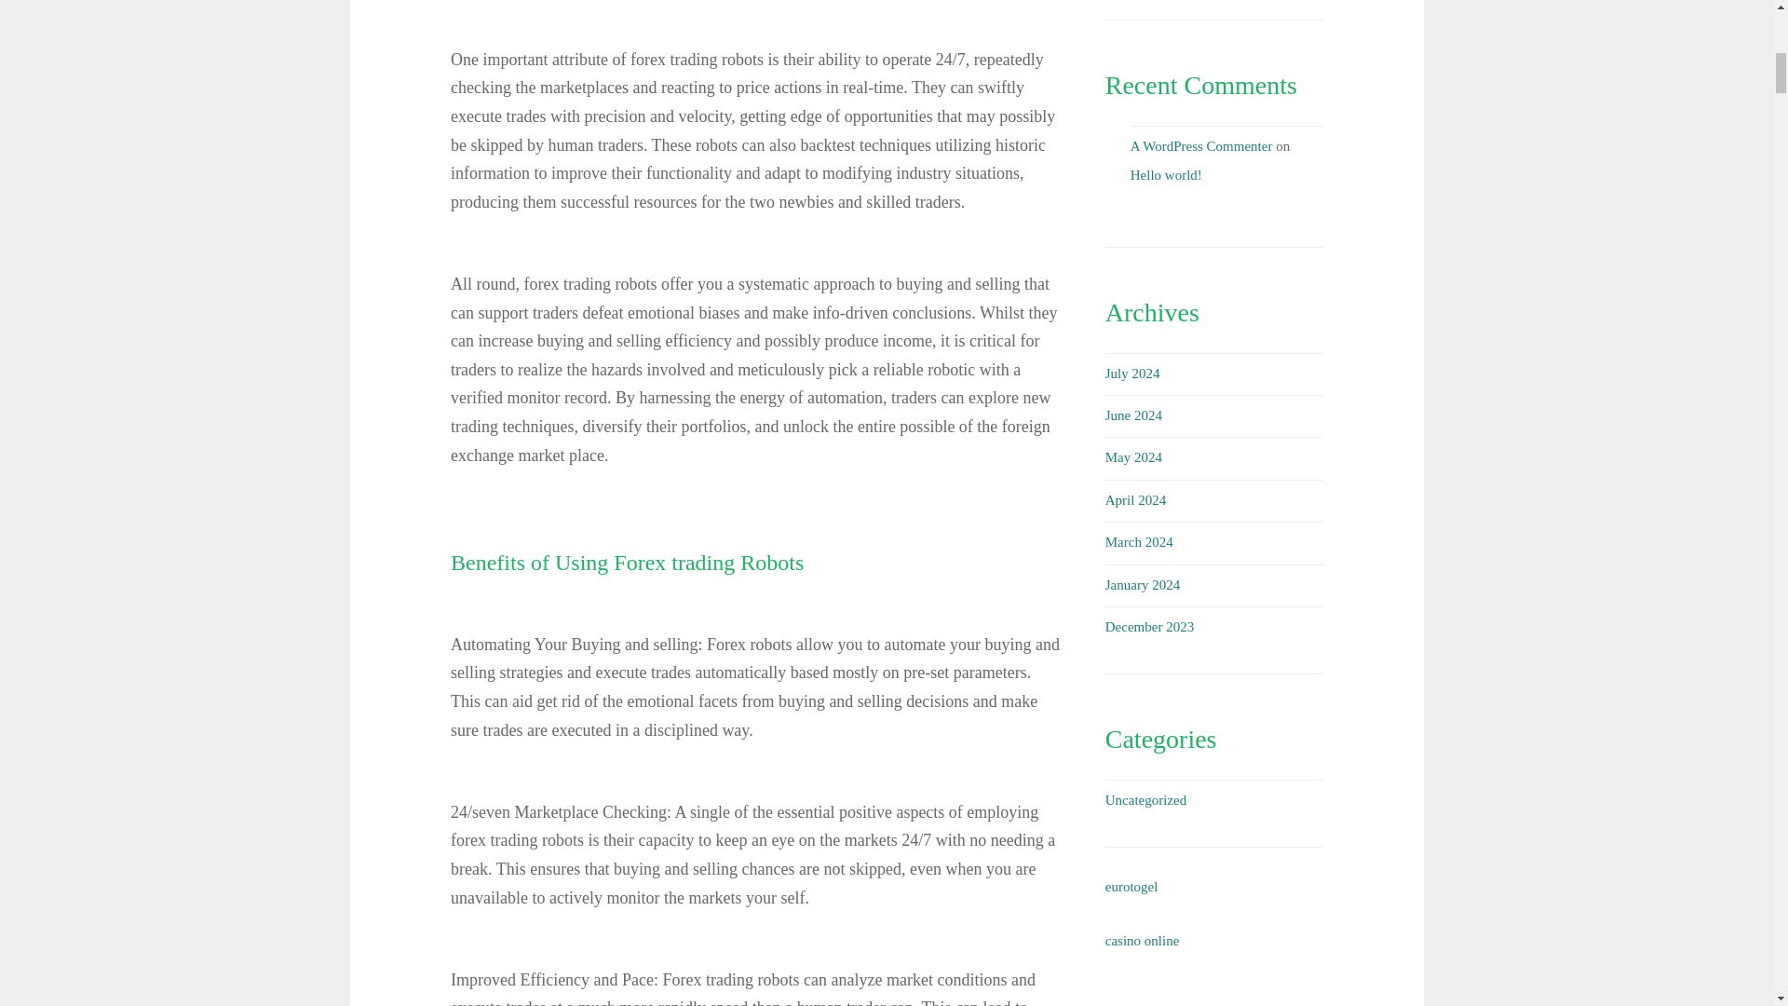 This screenshot has width=1788, height=1006. What do you see at coordinates (1133, 415) in the screenshot?
I see `June 2024` at bounding box center [1133, 415].